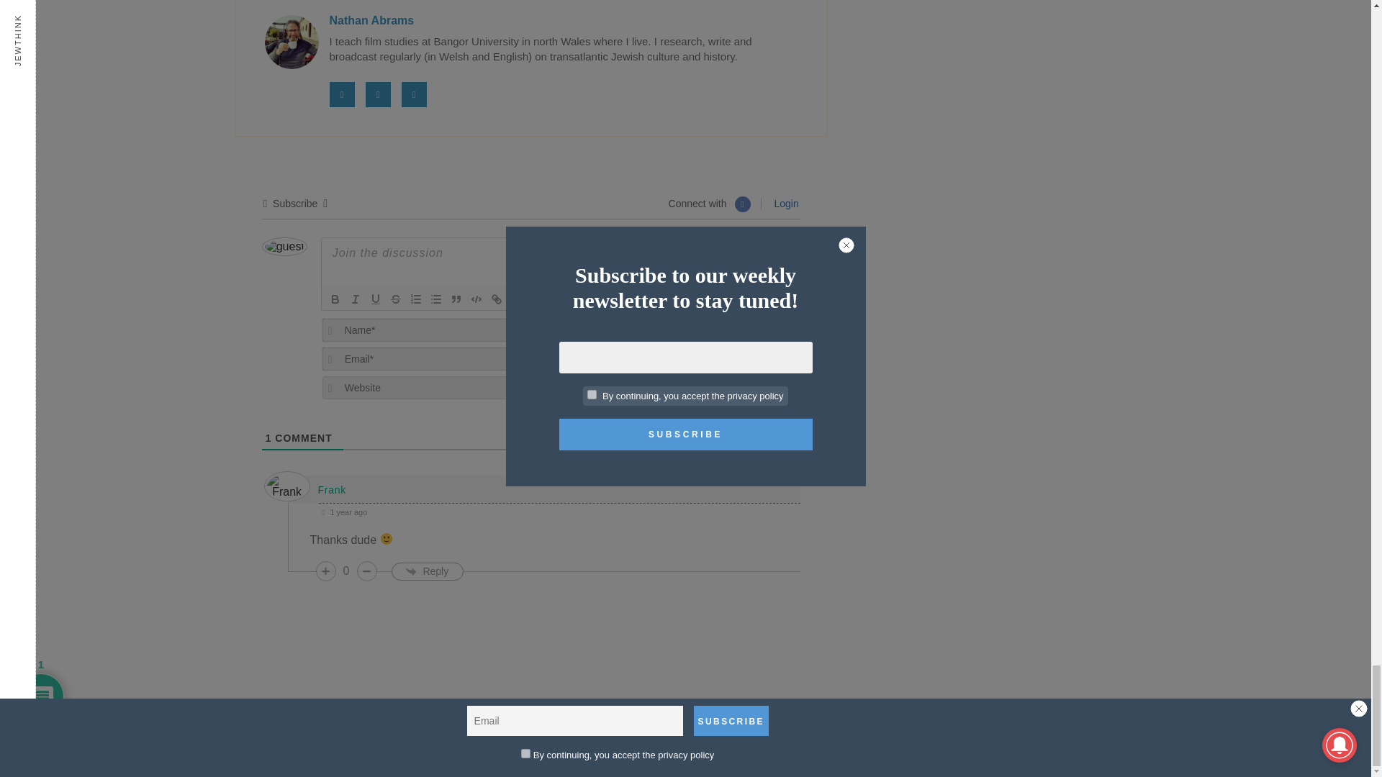  I want to click on Spoiler, so click(536, 299).